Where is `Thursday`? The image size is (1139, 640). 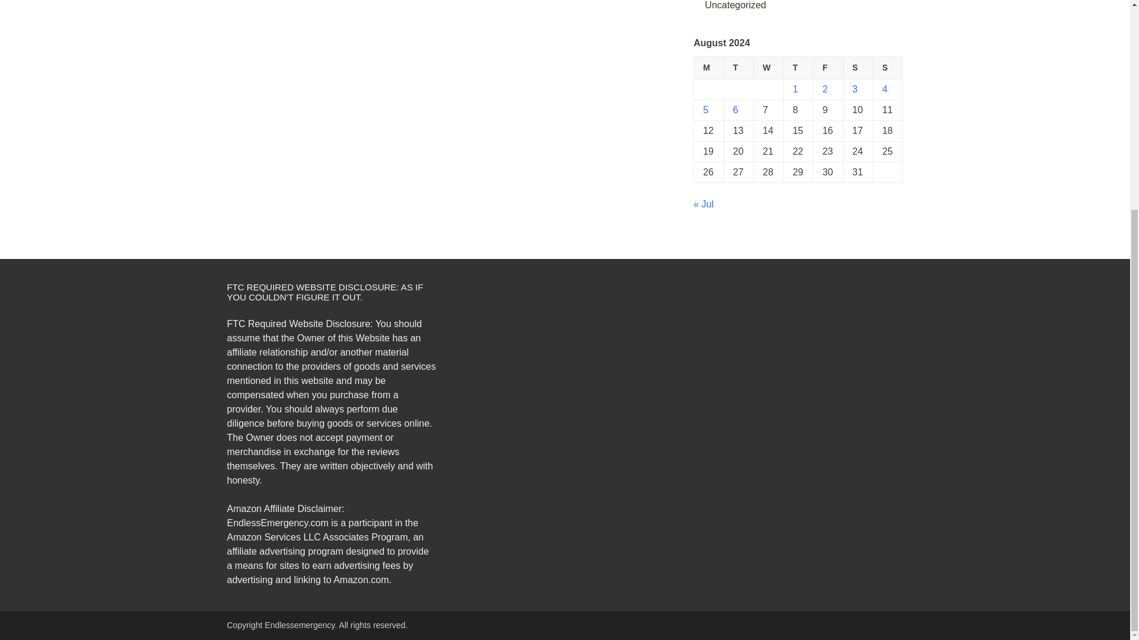
Thursday is located at coordinates (798, 68).